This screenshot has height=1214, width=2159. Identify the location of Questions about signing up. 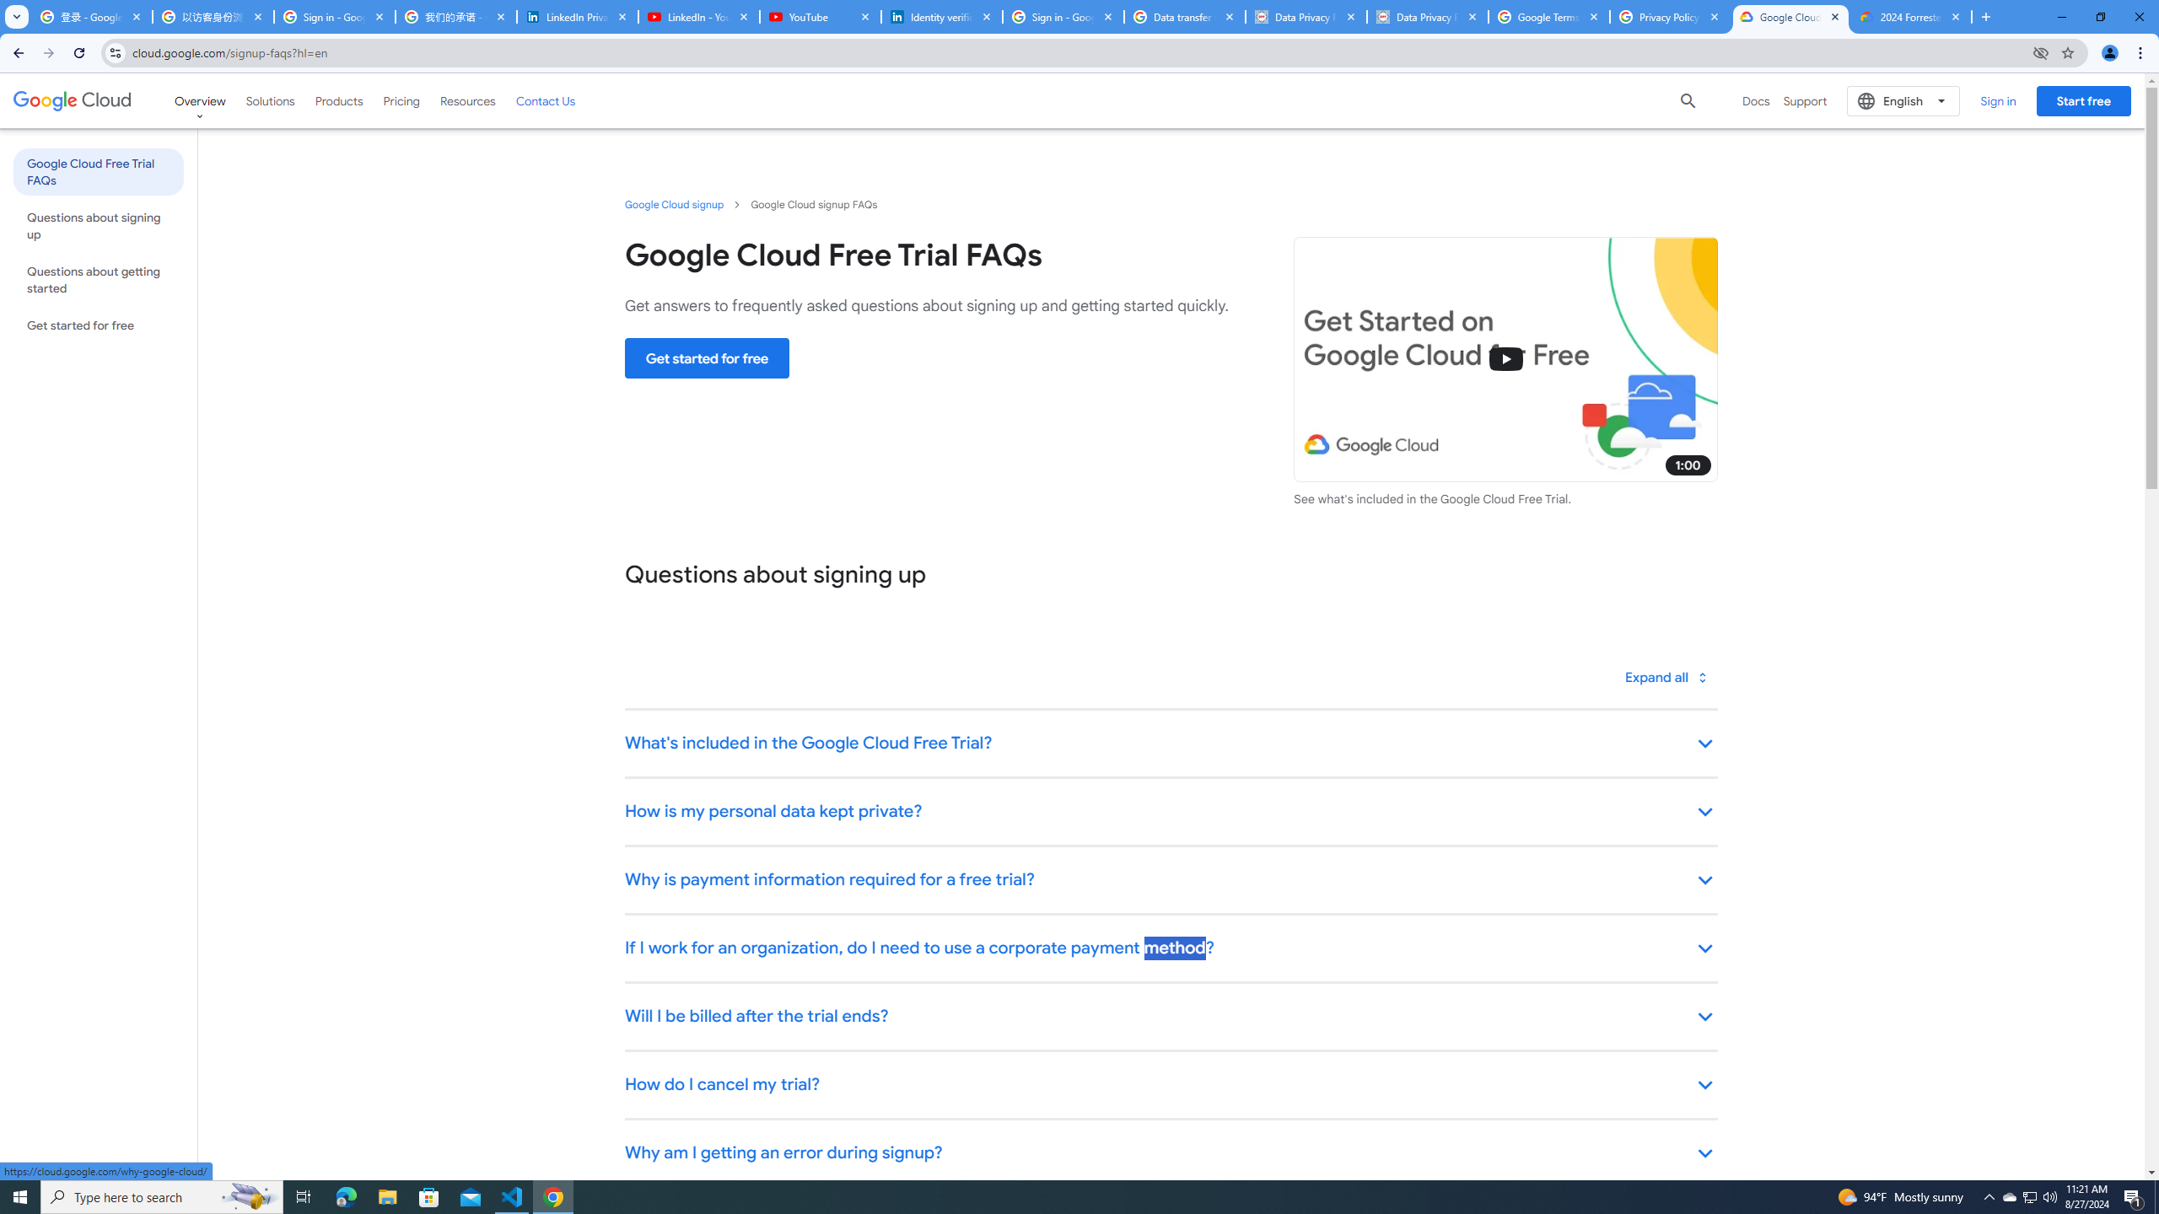
(98, 226).